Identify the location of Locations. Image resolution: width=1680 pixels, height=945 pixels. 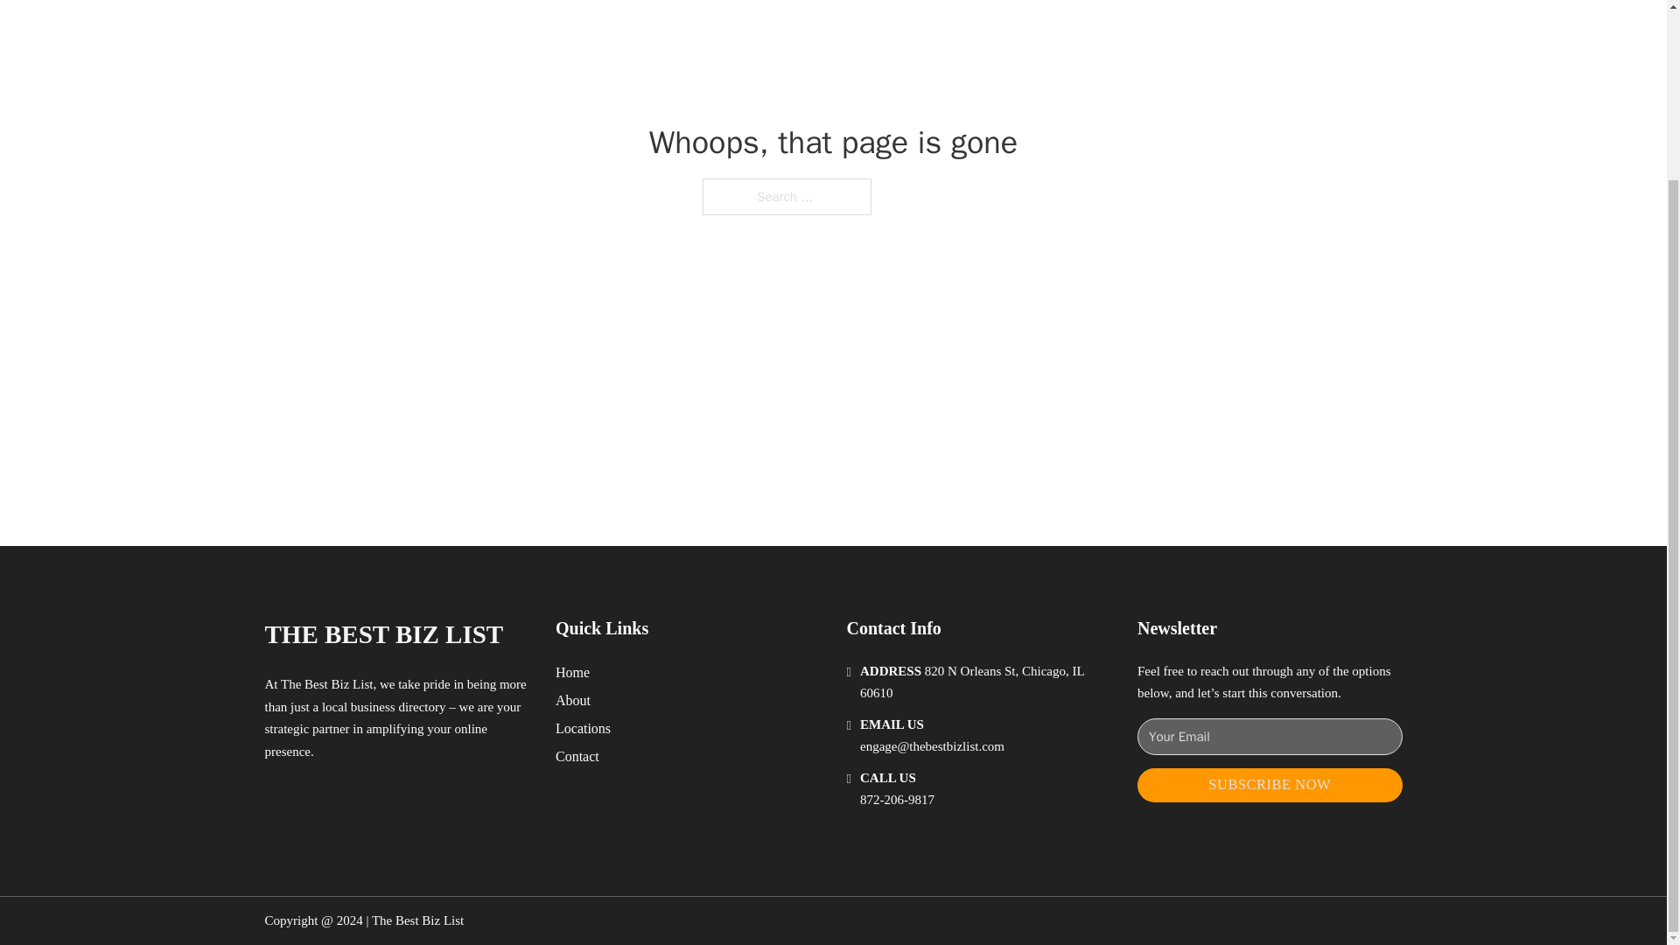
(583, 728).